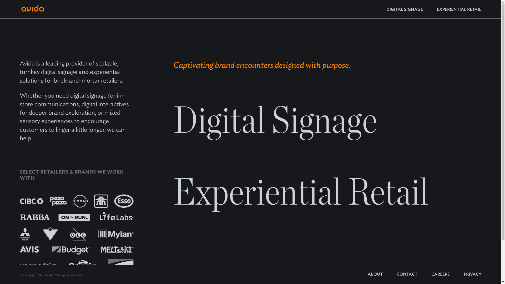 Image resolution: width=505 pixels, height=284 pixels. What do you see at coordinates (405, 9) in the screenshot?
I see `DIGITAL SIGNAGE` at bounding box center [405, 9].